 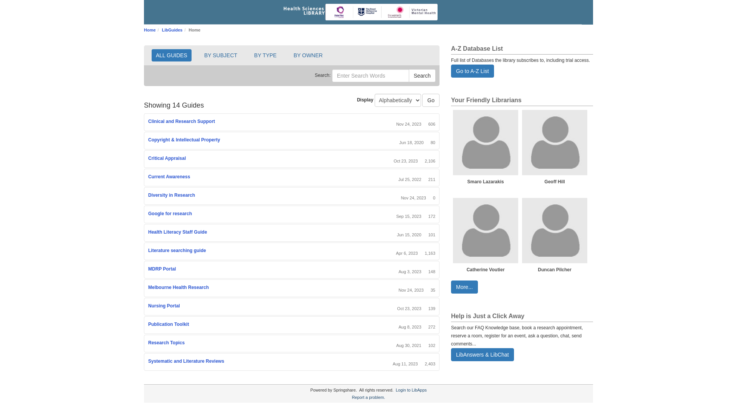 I want to click on Copyright & Intellectual Property, so click(x=184, y=140).